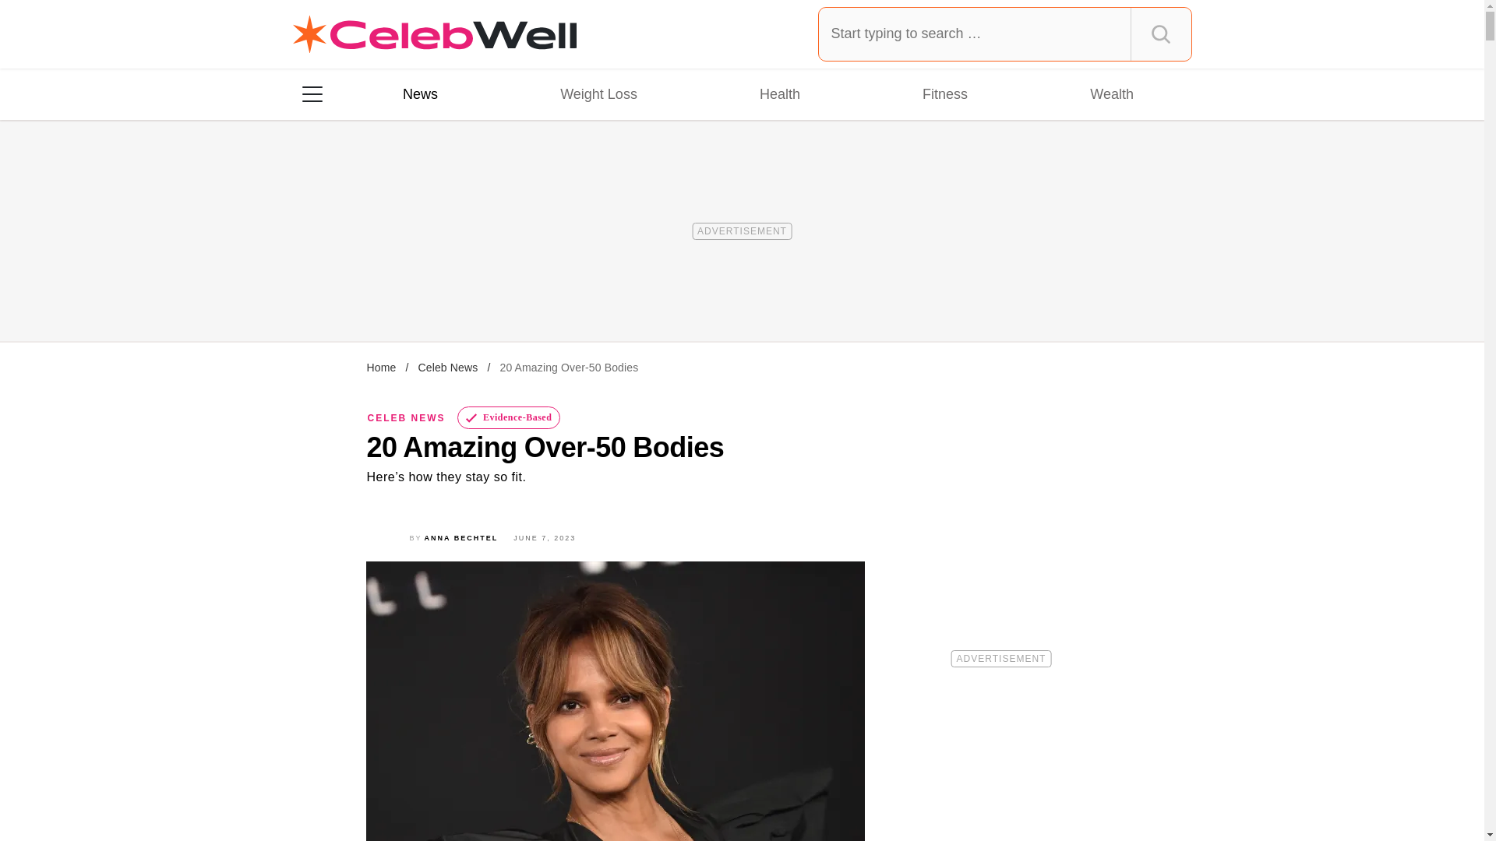 The width and height of the screenshot is (1496, 841). Describe the element at coordinates (407, 418) in the screenshot. I see `CELEB NEWS` at that location.